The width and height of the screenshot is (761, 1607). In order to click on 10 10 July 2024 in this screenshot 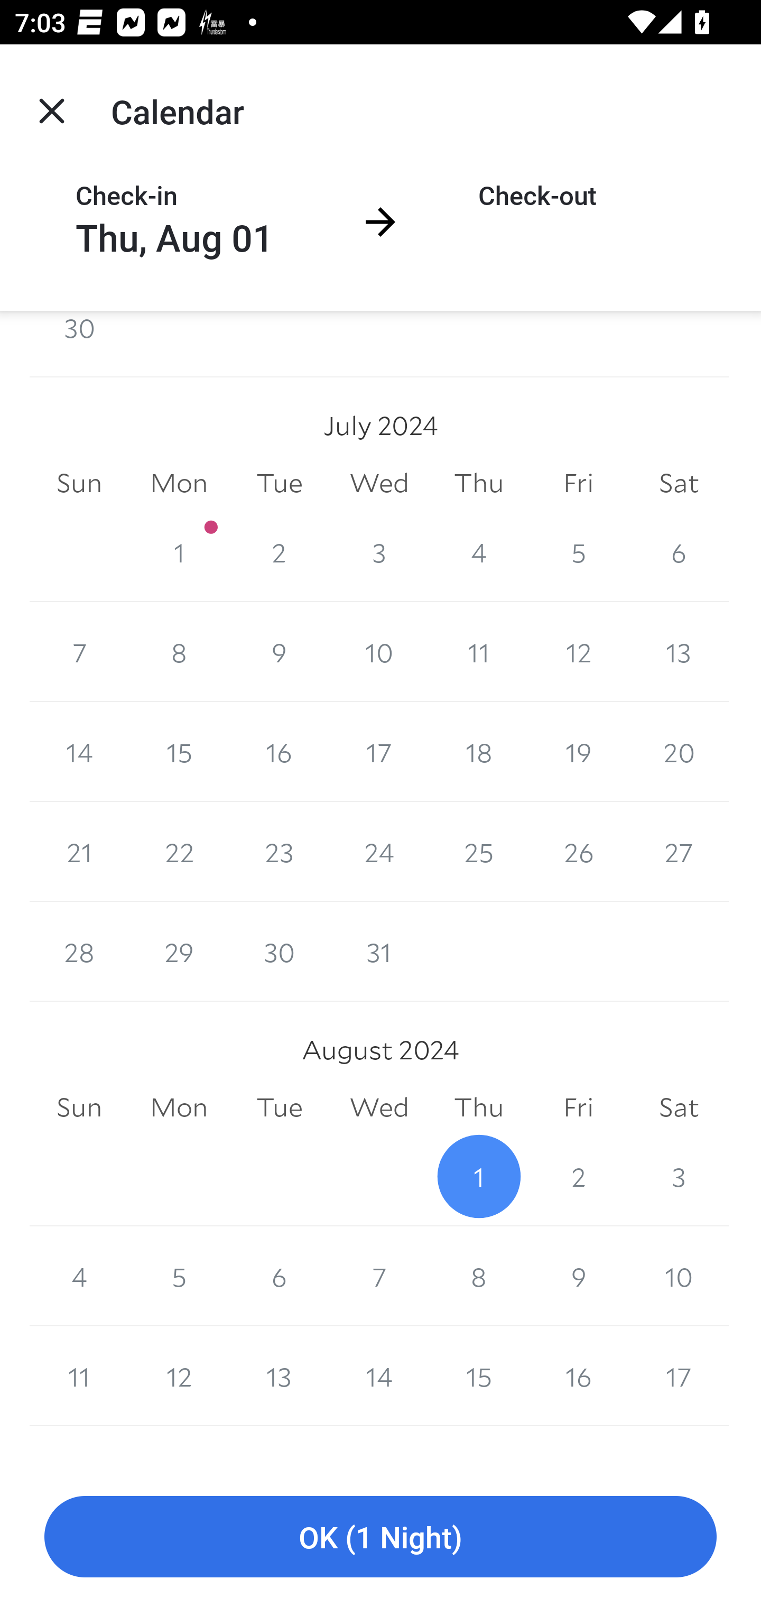, I will do `click(379, 652)`.